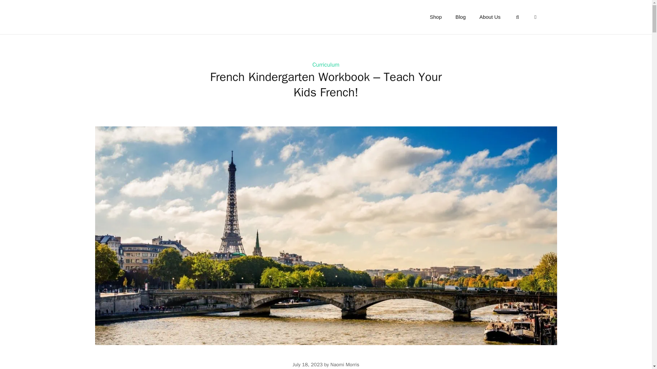 This screenshot has height=369, width=657. Describe the element at coordinates (490, 17) in the screenshot. I see `About Us` at that location.